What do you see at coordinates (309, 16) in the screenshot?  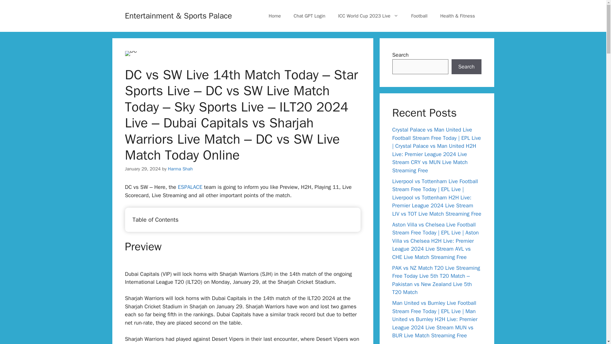 I see `Chat GPT Login` at bounding box center [309, 16].